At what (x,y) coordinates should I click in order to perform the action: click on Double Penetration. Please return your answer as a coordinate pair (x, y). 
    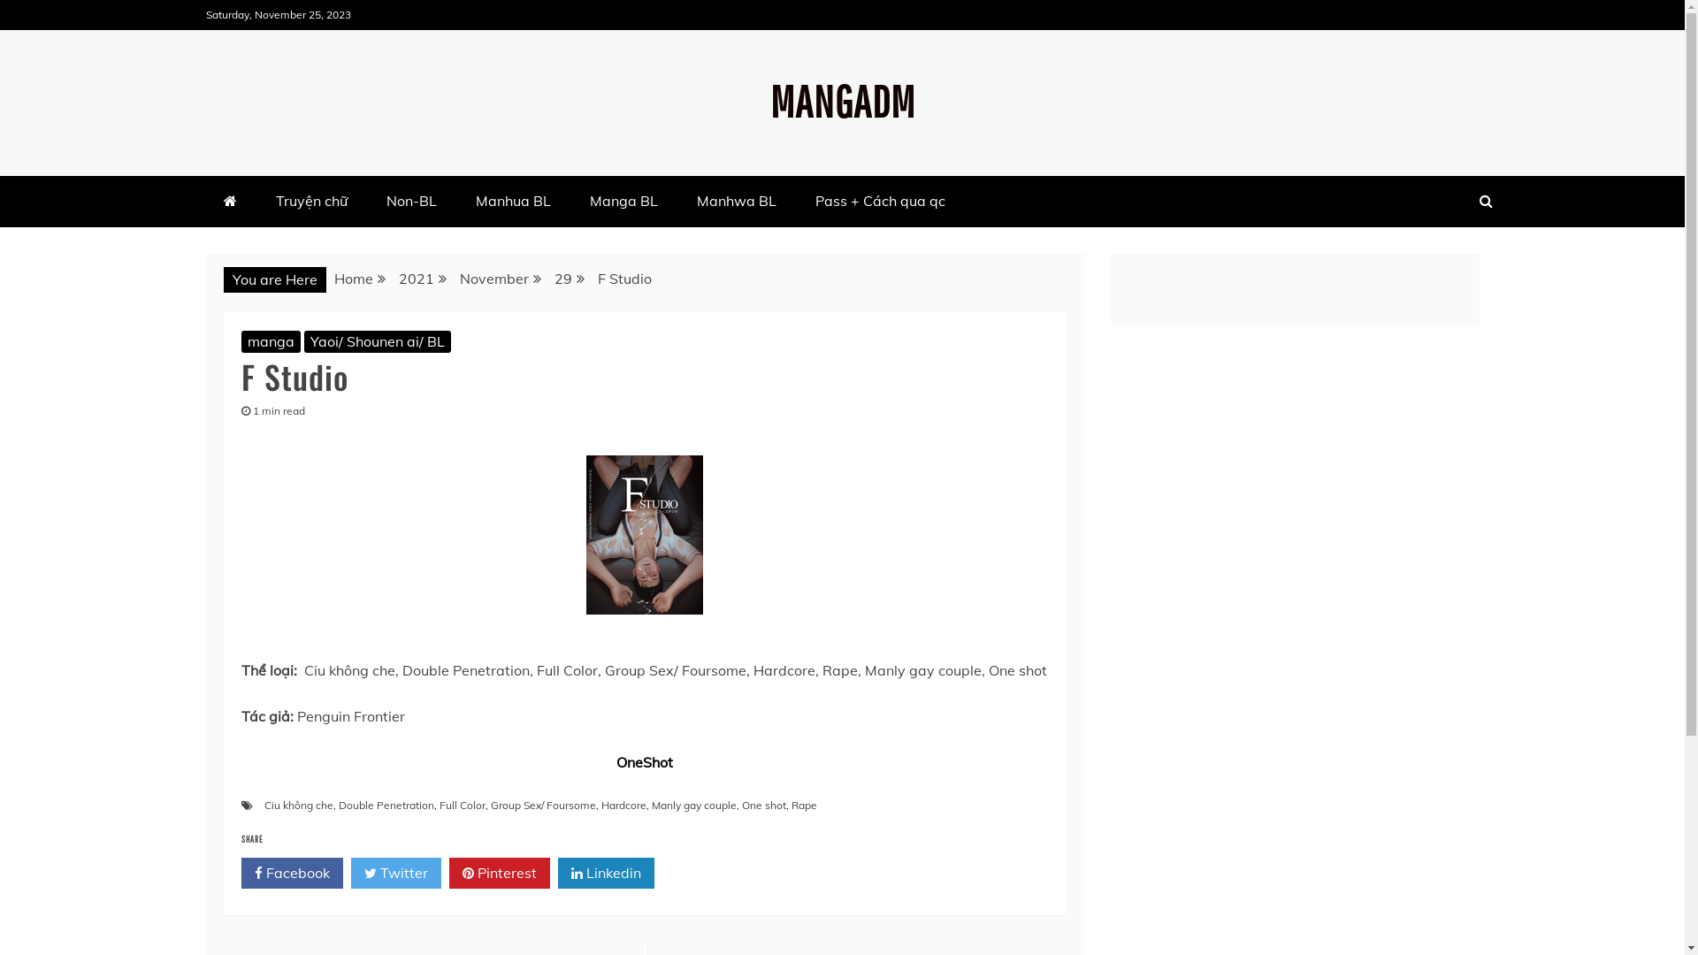
    Looking at the image, I should click on (386, 805).